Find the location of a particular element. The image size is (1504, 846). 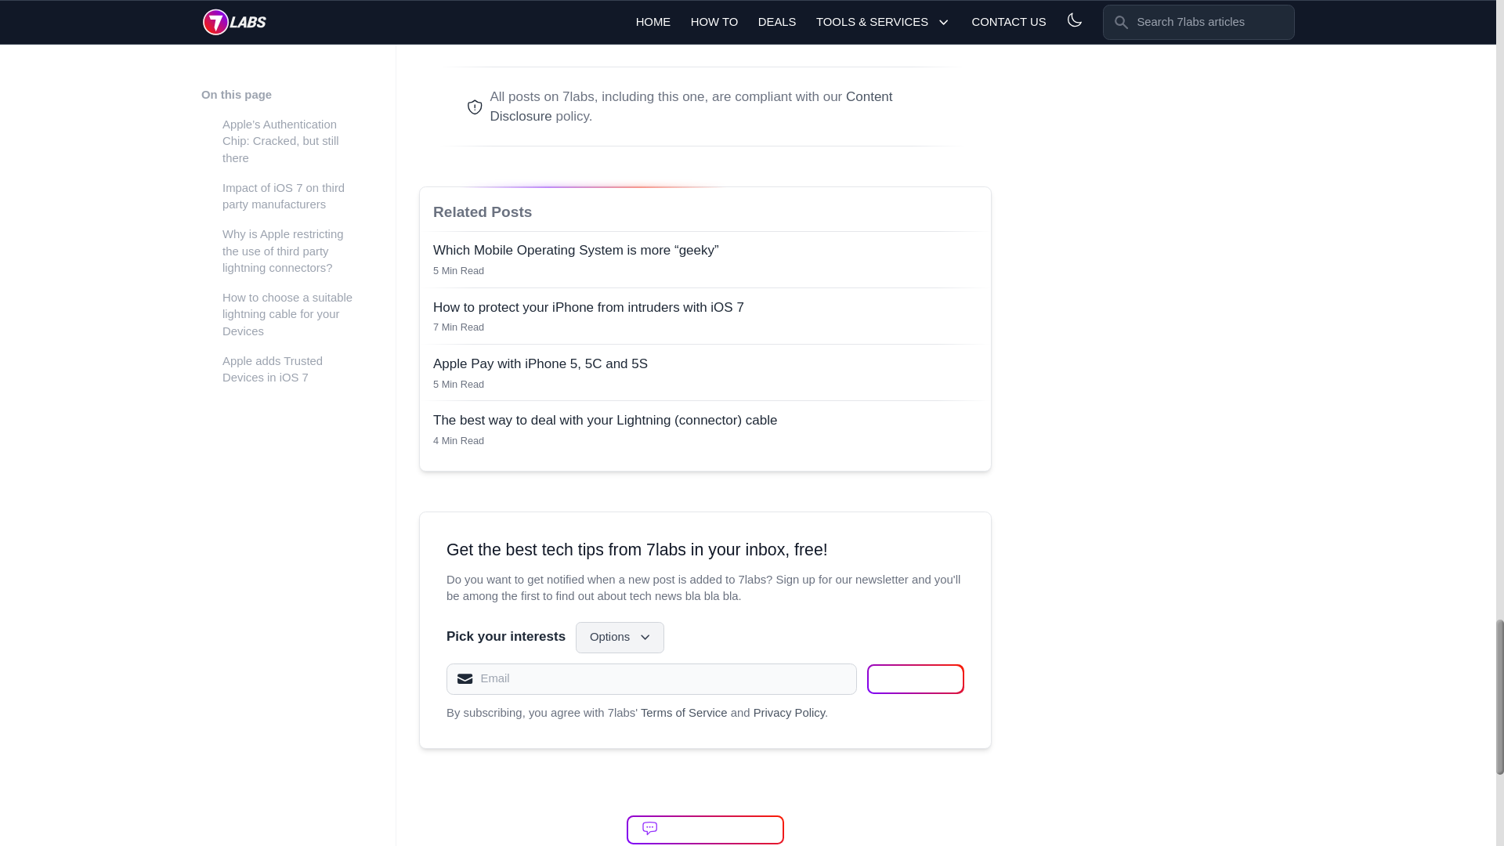

SUBSCRIBE is located at coordinates (915, 678).